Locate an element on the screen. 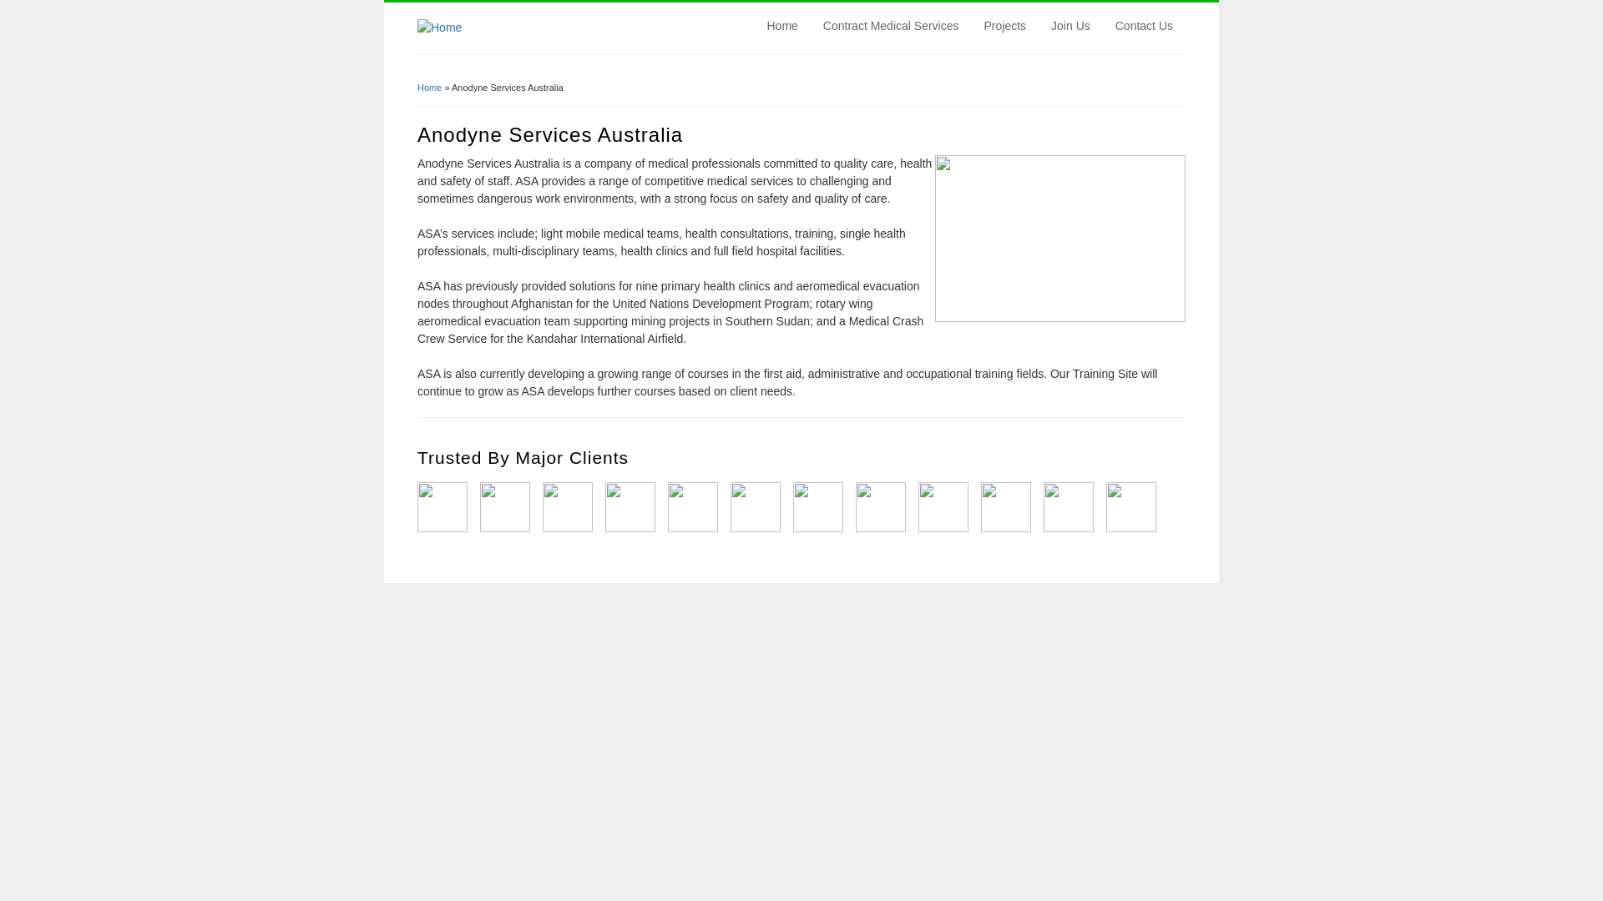 The height and width of the screenshot is (901, 1603). Contact Us is located at coordinates (1144, 26).